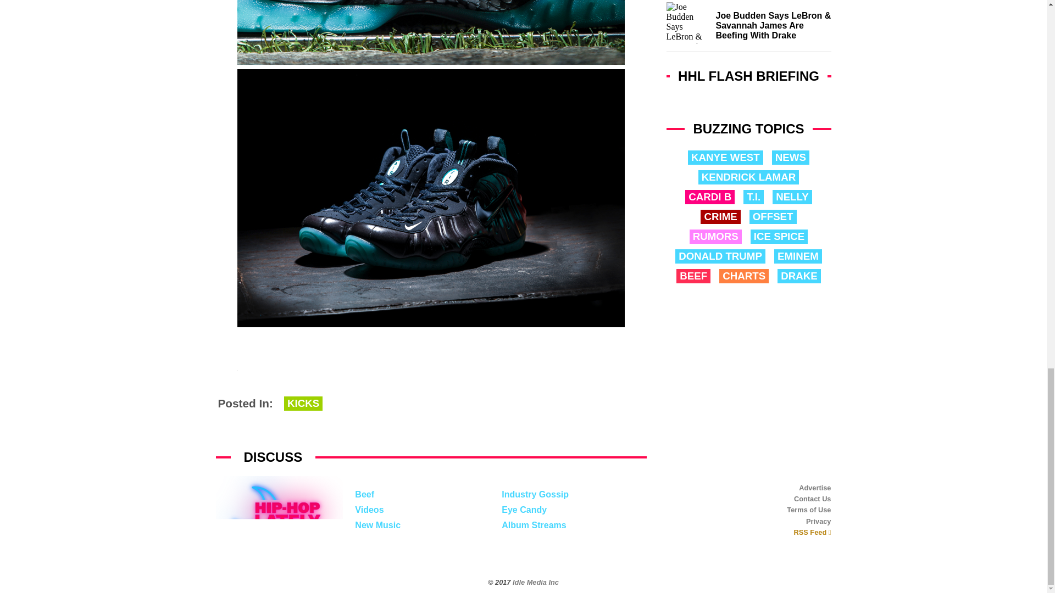  I want to click on DONALD TRUMP, so click(720, 256).